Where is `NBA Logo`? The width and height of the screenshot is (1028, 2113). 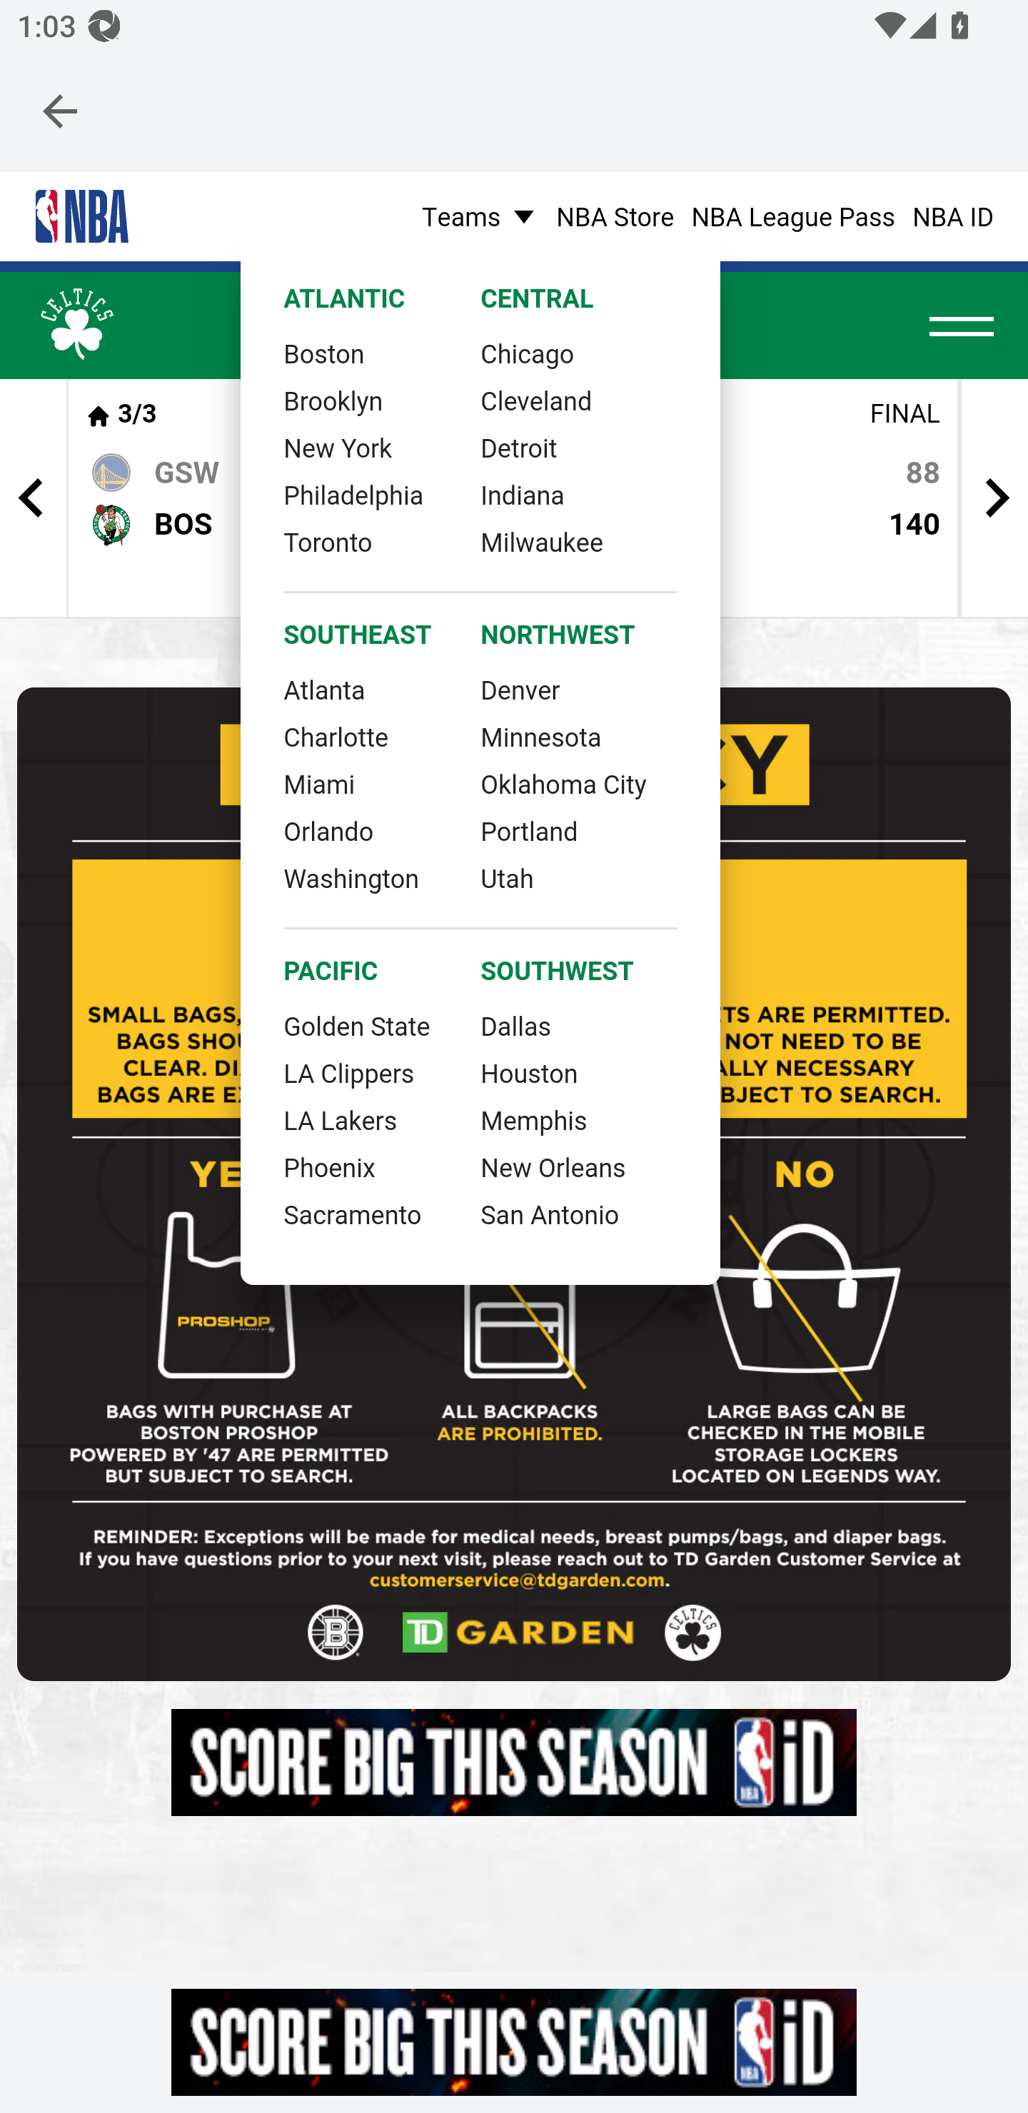 NBA Logo is located at coordinates (81, 216).